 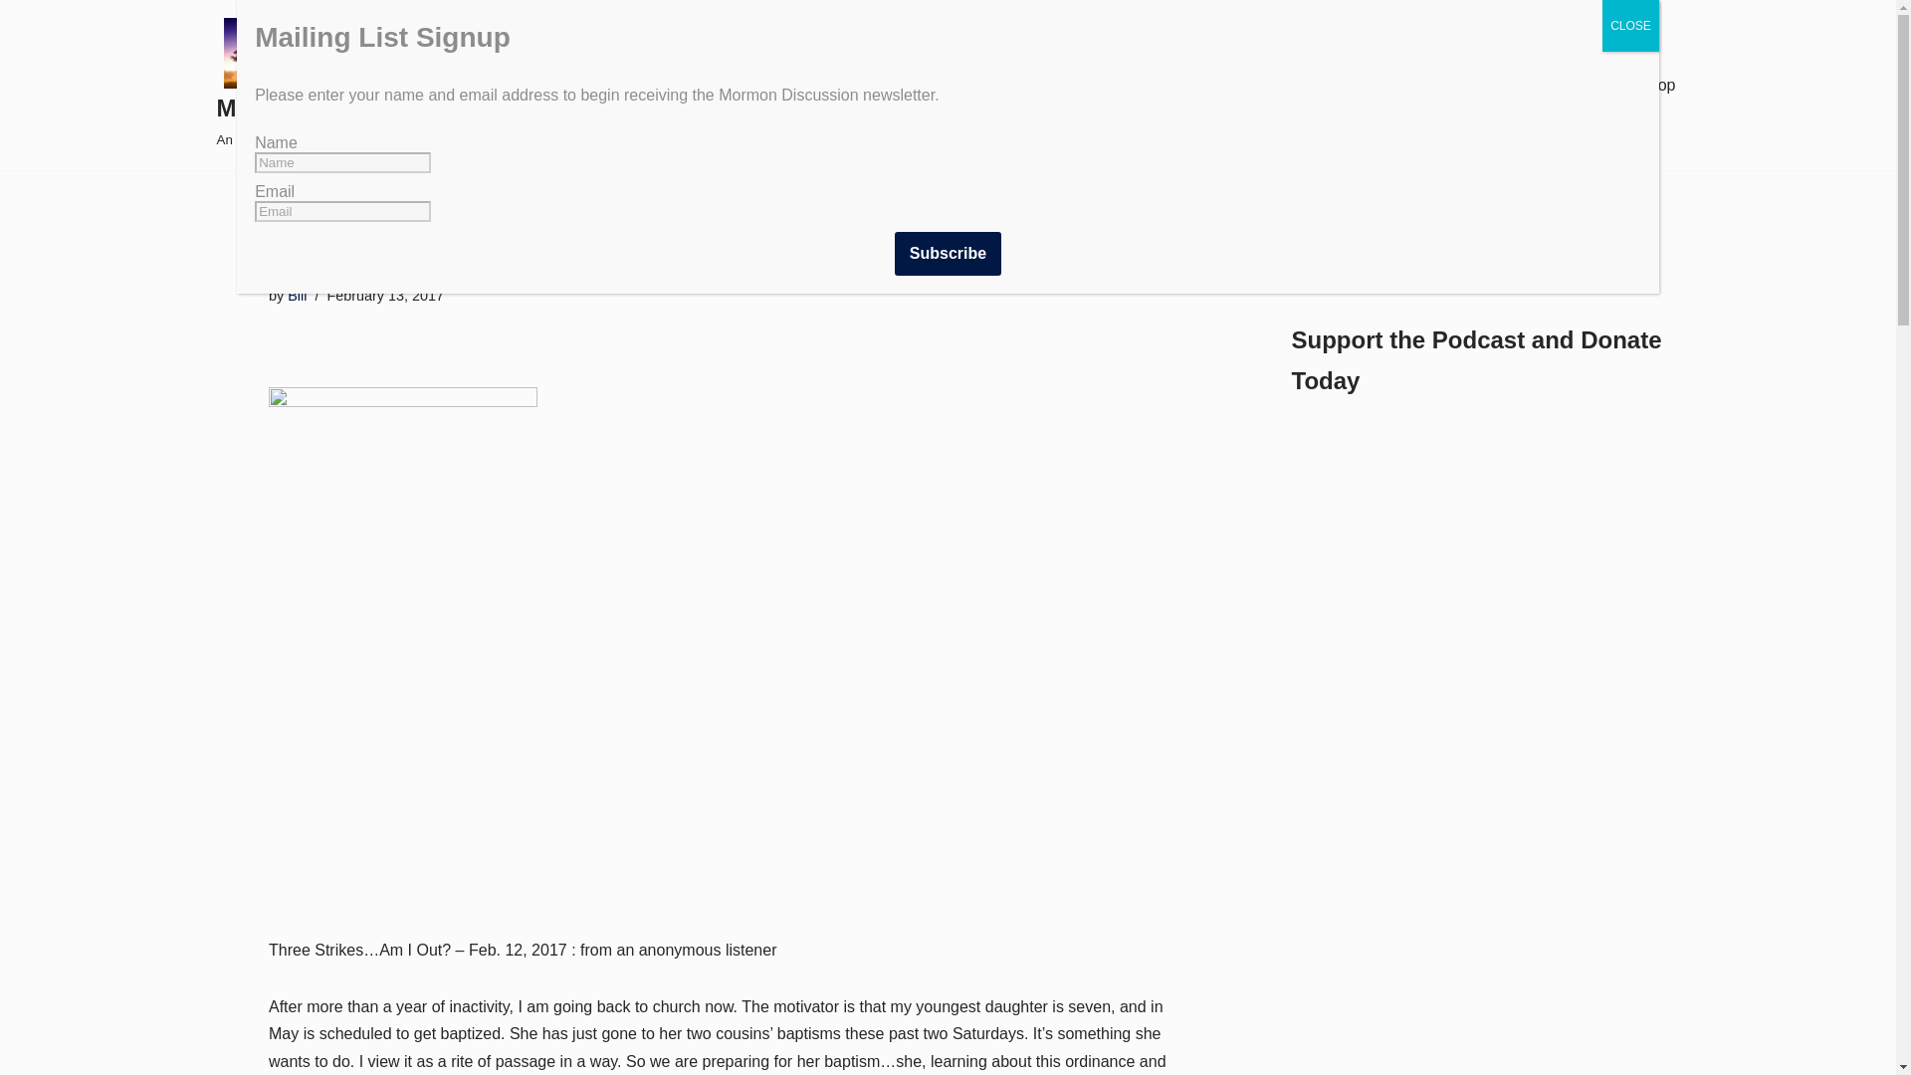 I want to click on Gift Shop, so click(x=1630, y=26).